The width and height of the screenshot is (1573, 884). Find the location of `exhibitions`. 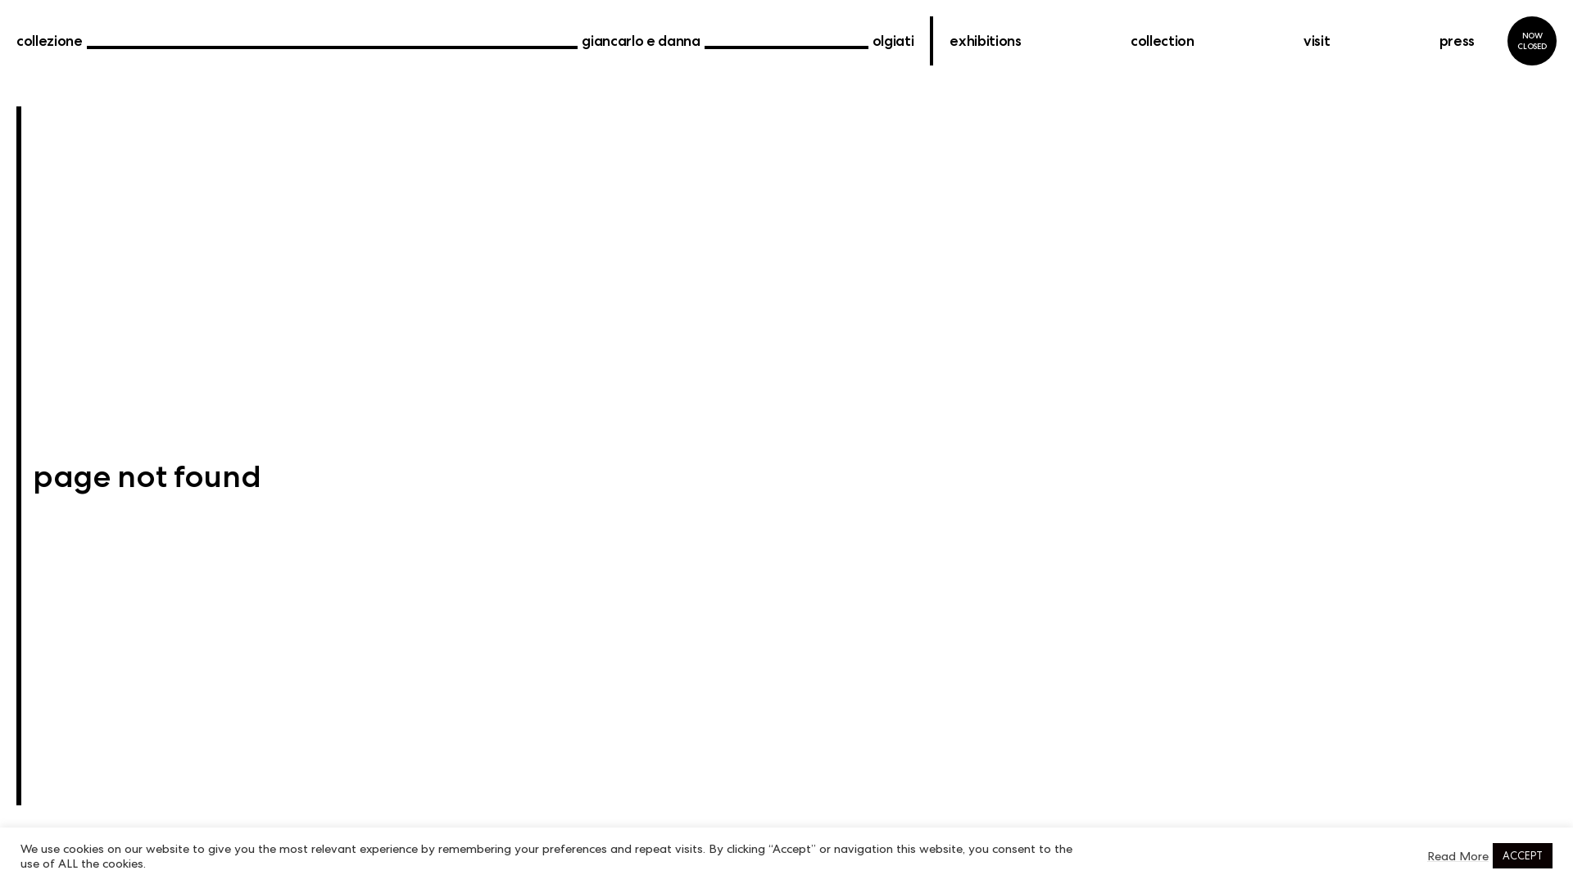

exhibitions is located at coordinates (985, 41).